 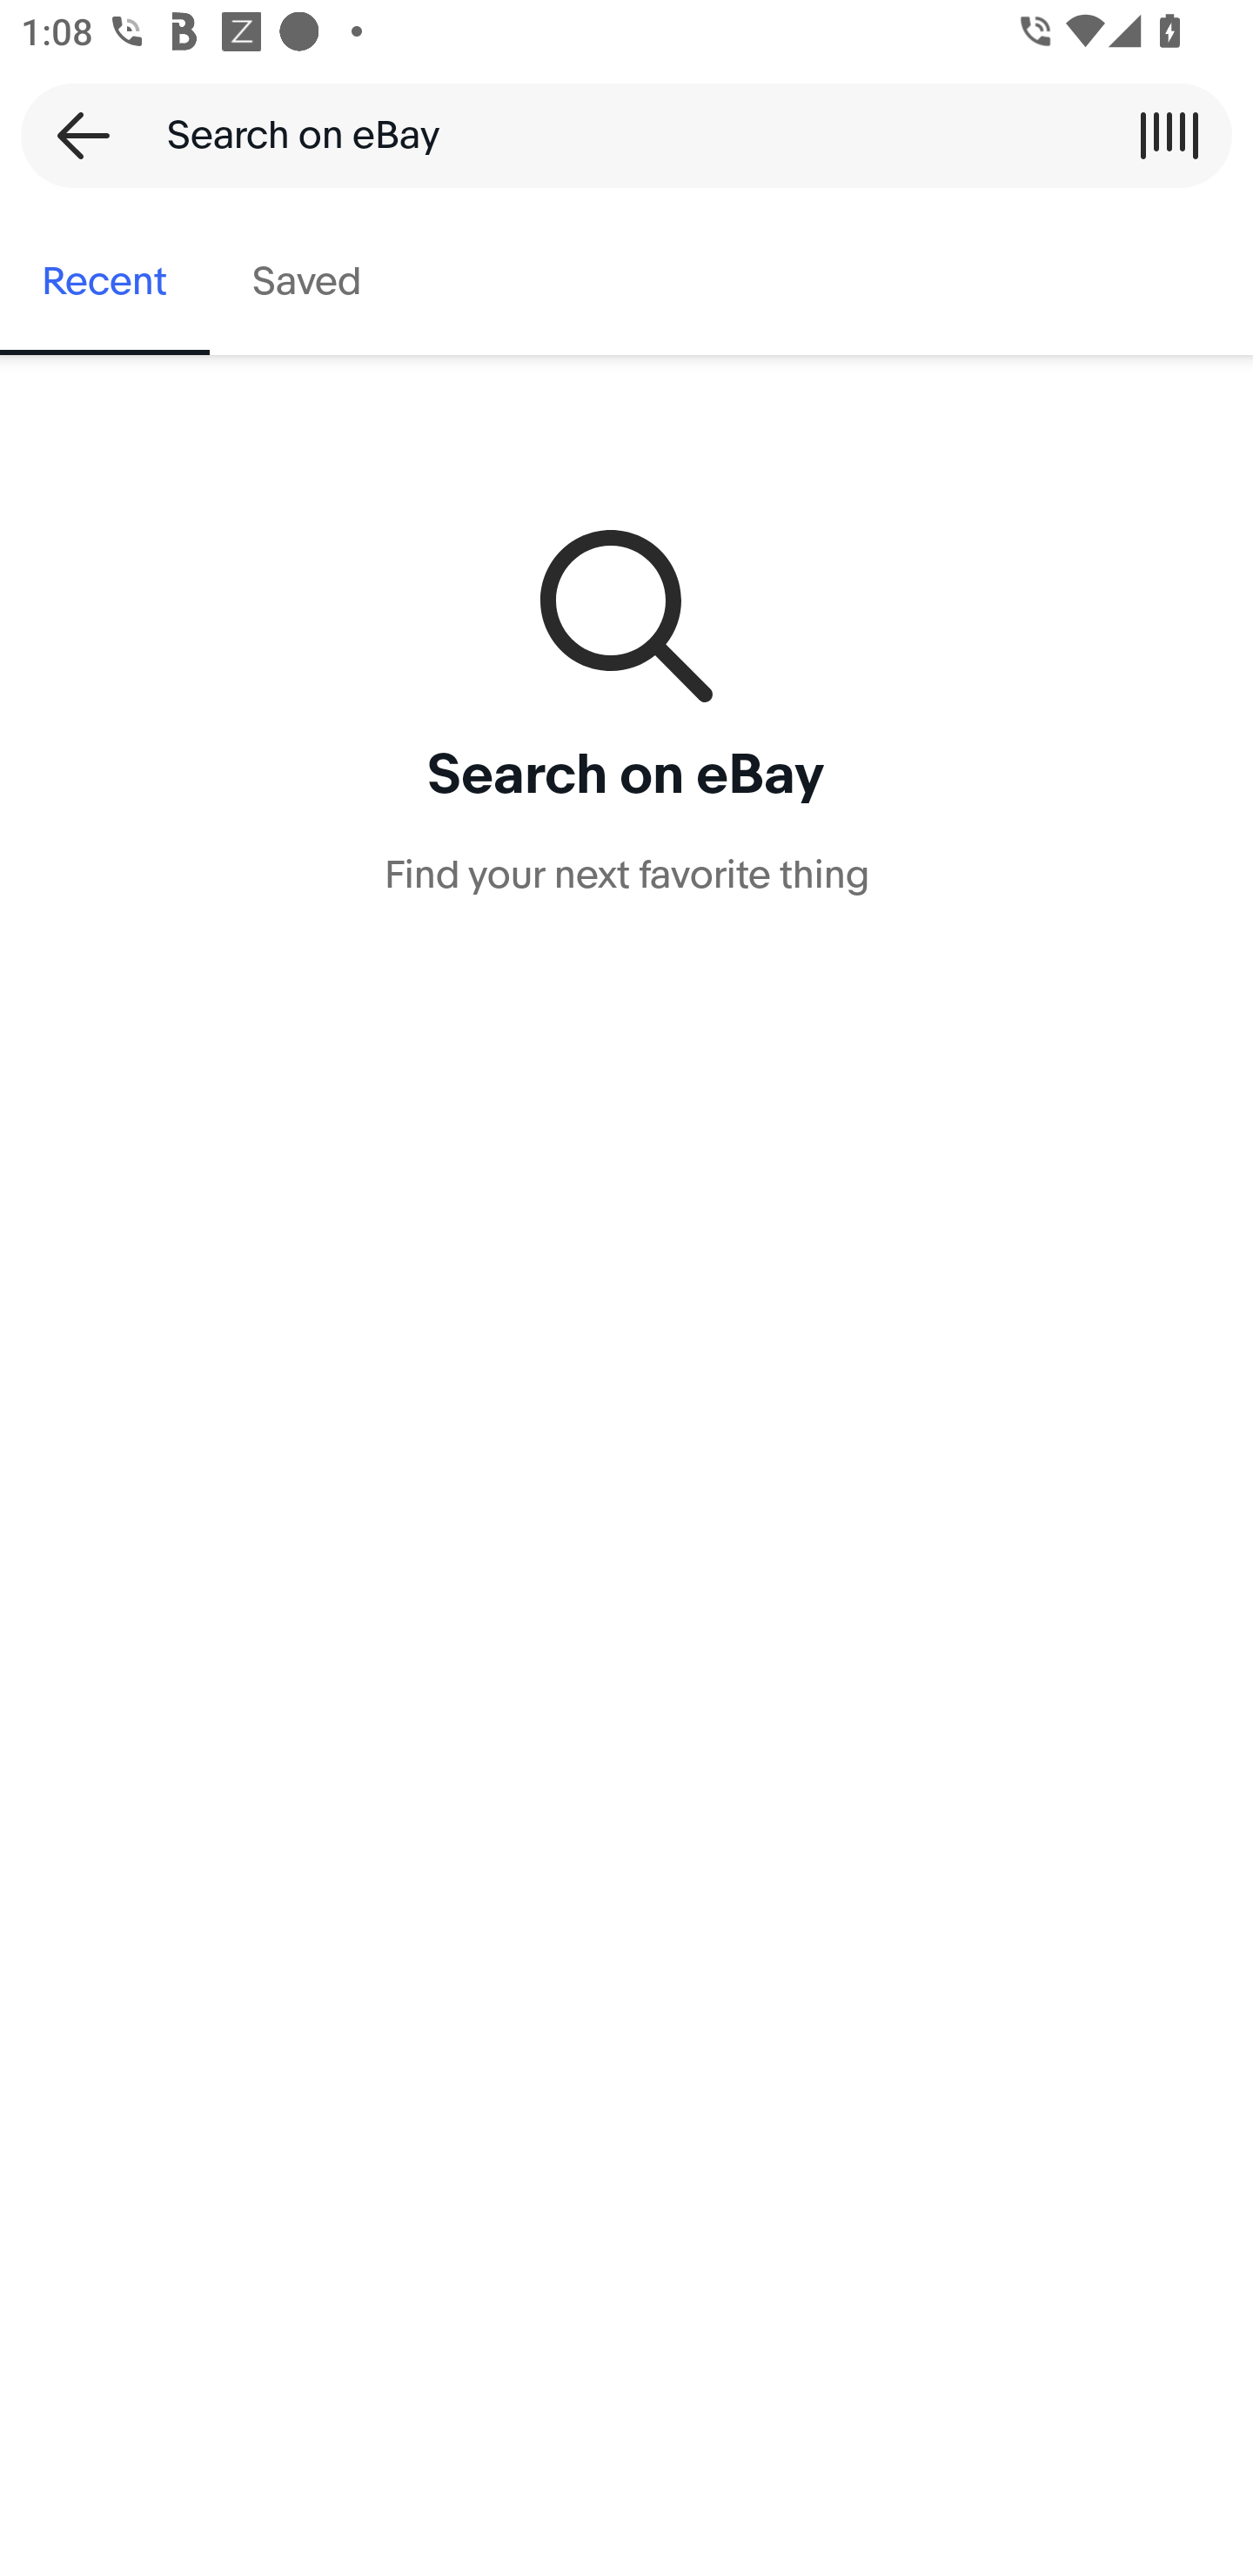 I want to click on Saved, tab 2 of 2 Saved, so click(x=306, y=282).